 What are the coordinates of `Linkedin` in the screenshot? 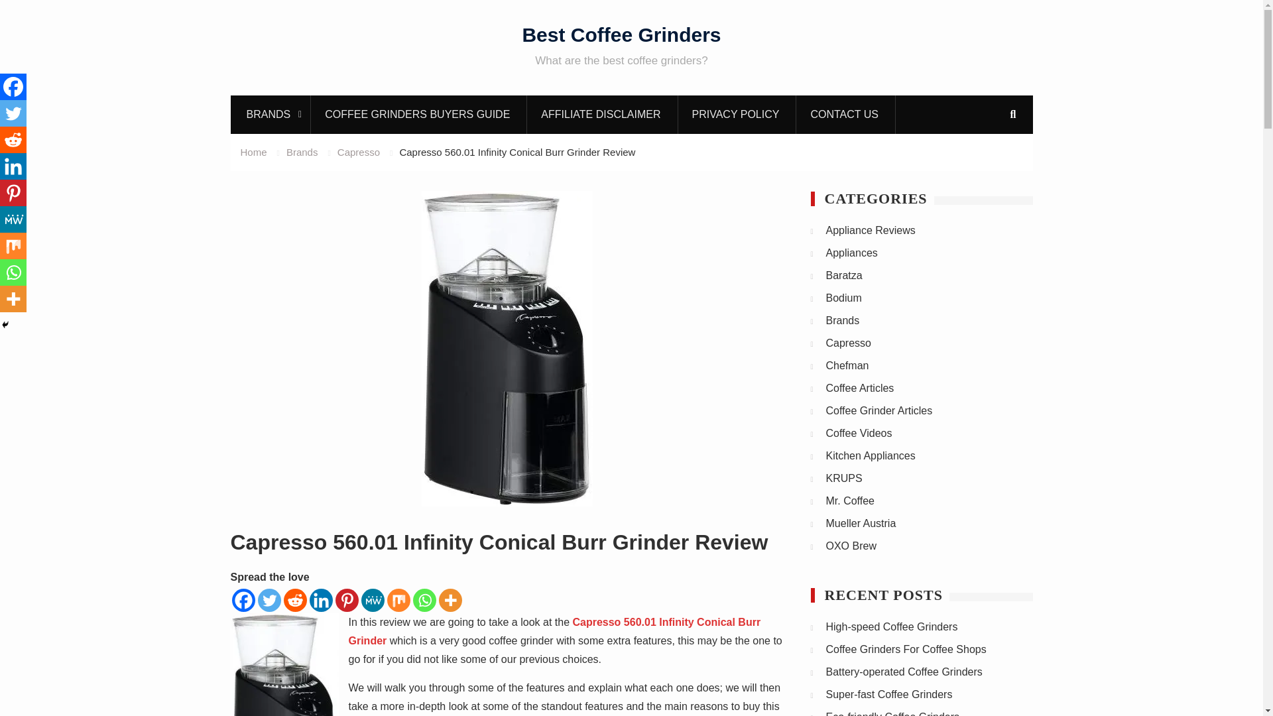 It's located at (321, 600).